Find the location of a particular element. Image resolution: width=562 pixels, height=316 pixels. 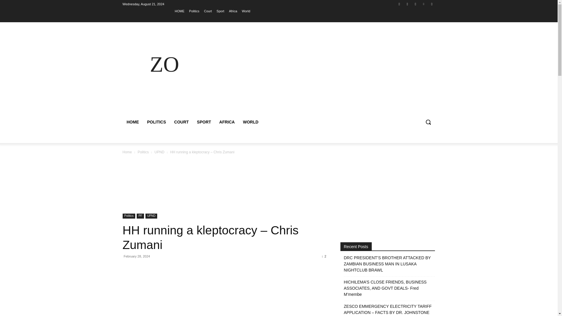

World is located at coordinates (246, 11).